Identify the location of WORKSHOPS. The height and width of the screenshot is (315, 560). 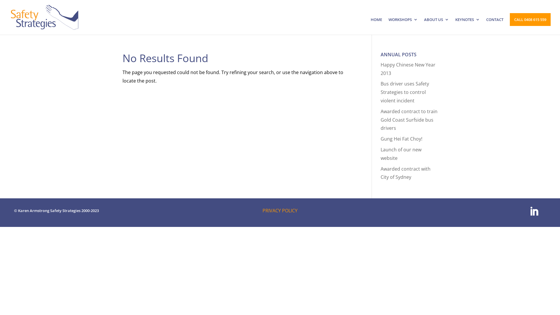
(403, 26).